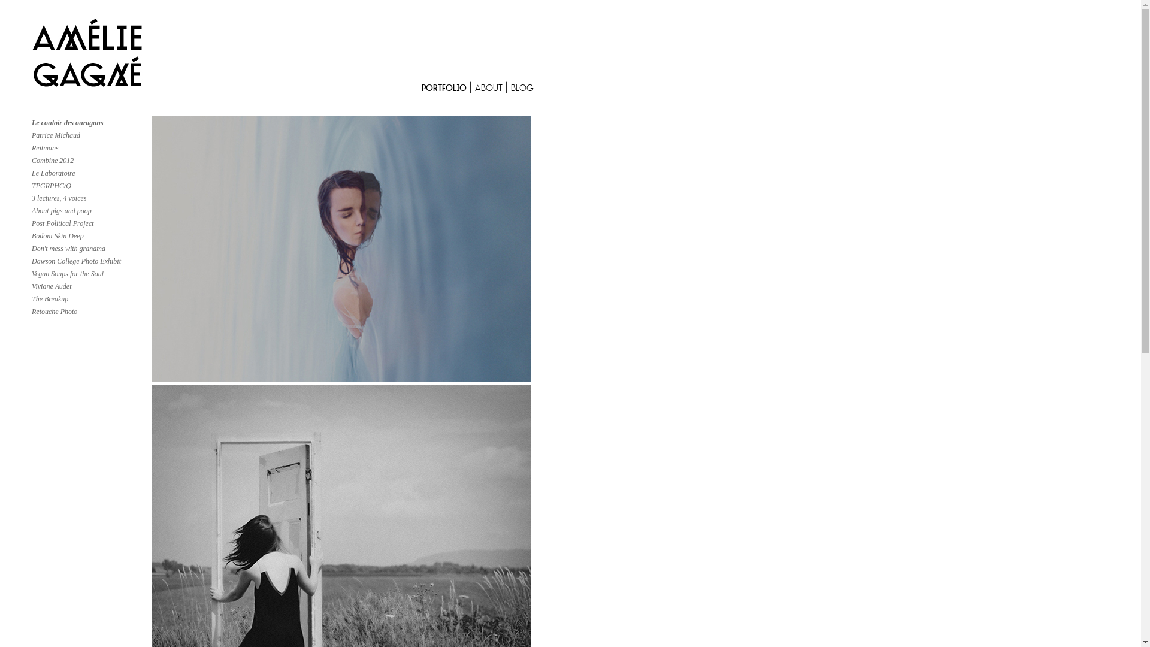 This screenshot has height=647, width=1150. What do you see at coordinates (59, 198) in the screenshot?
I see `3 lectures, 4 voices` at bounding box center [59, 198].